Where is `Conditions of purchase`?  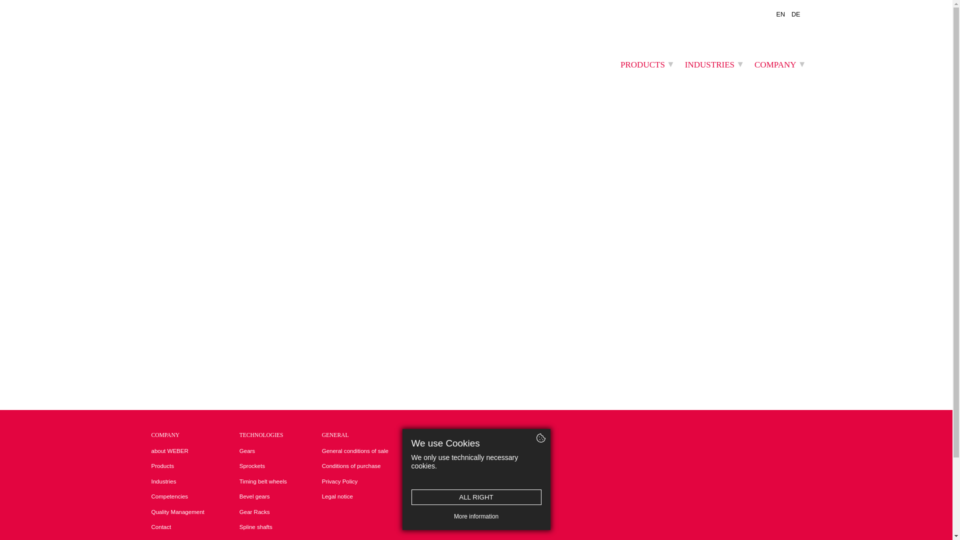 Conditions of purchase is located at coordinates (355, 467).